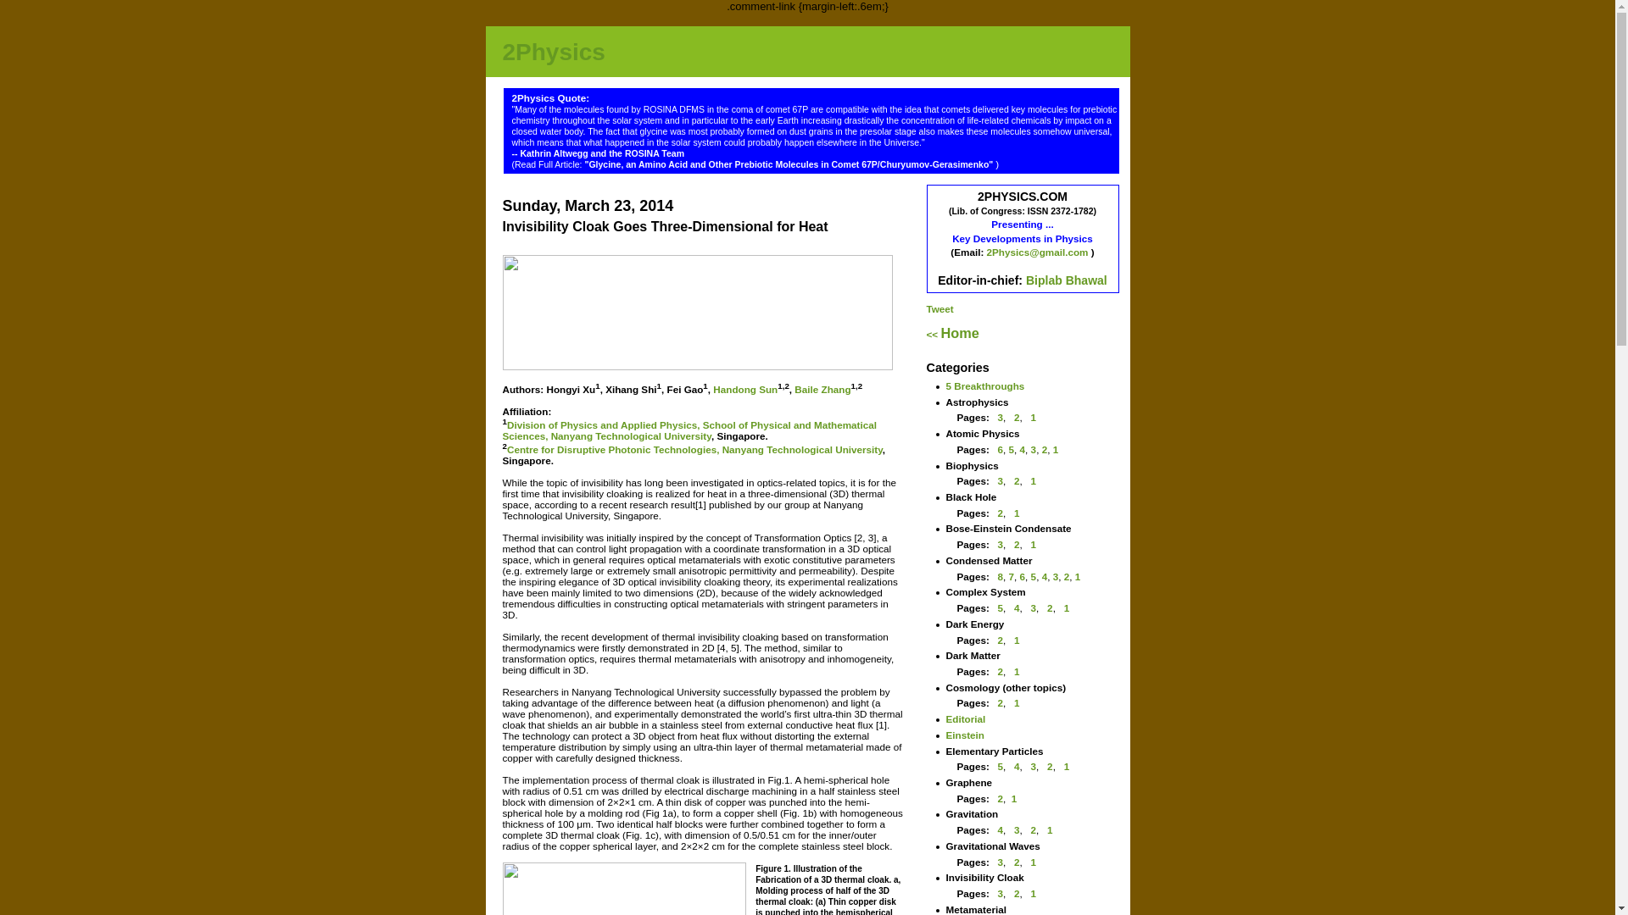 This screenshot has width=1628, height=915. I want to click on 2, so click(1050, 766).